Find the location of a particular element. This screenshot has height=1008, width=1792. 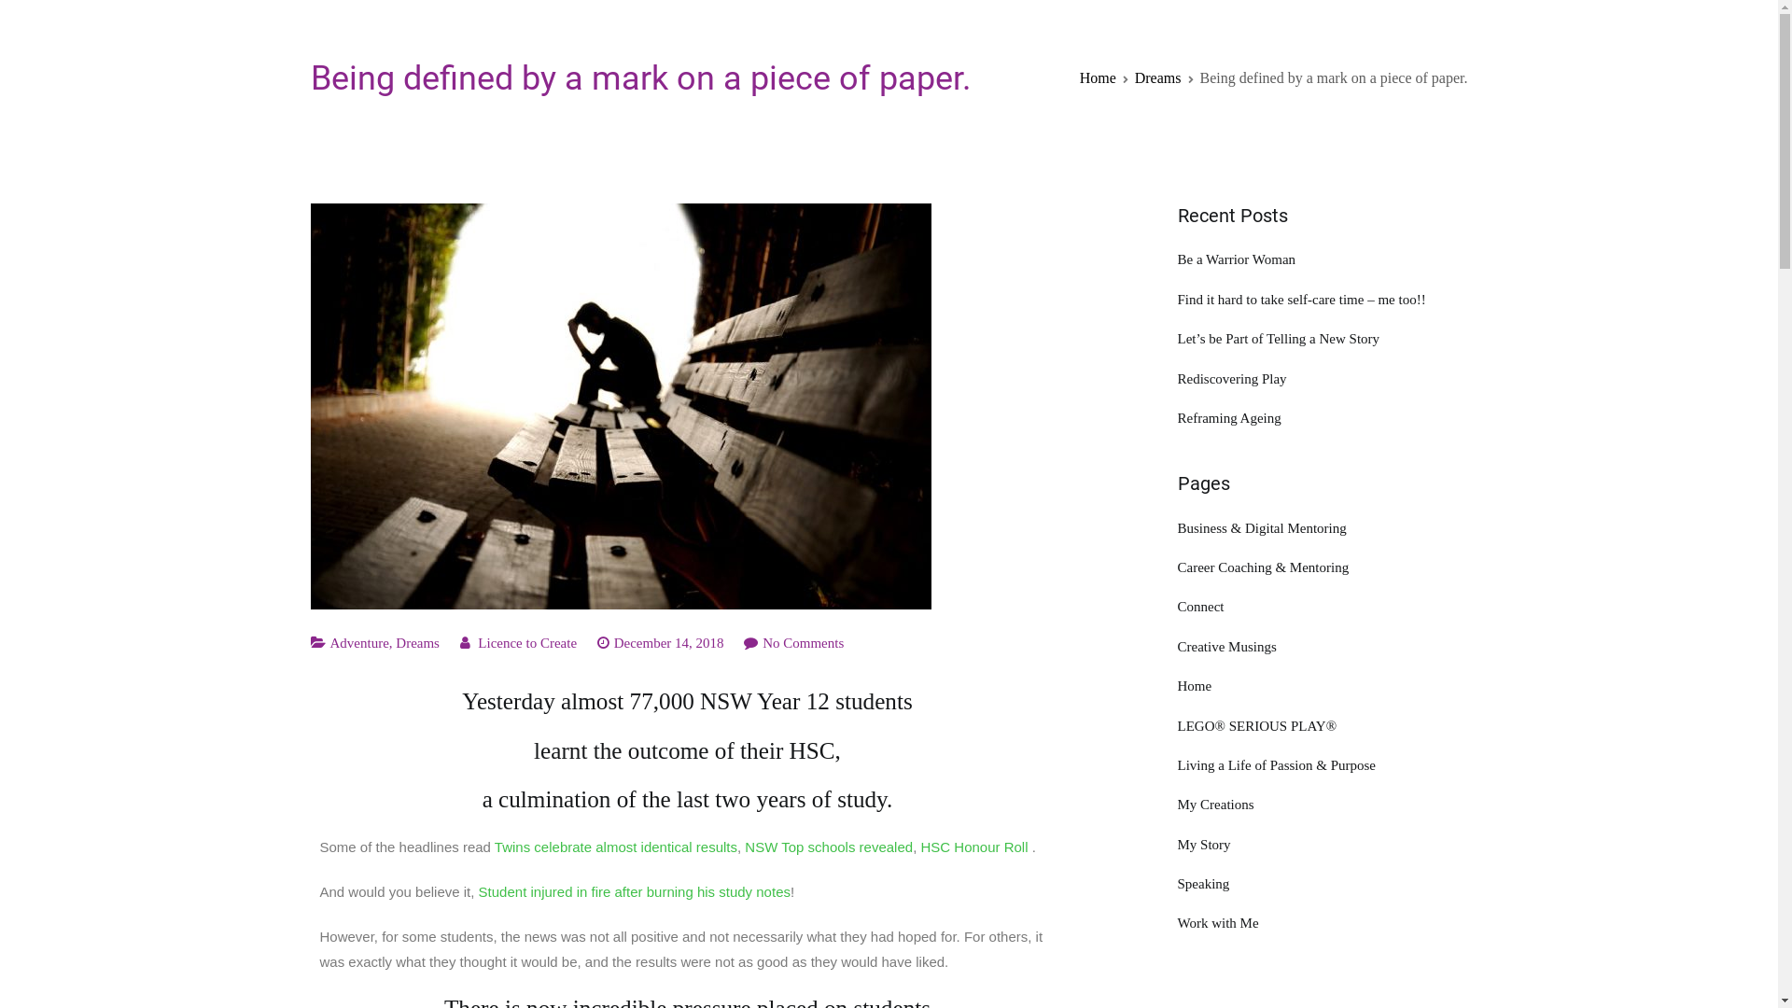

My Story is located at coordinates (1323, 844).